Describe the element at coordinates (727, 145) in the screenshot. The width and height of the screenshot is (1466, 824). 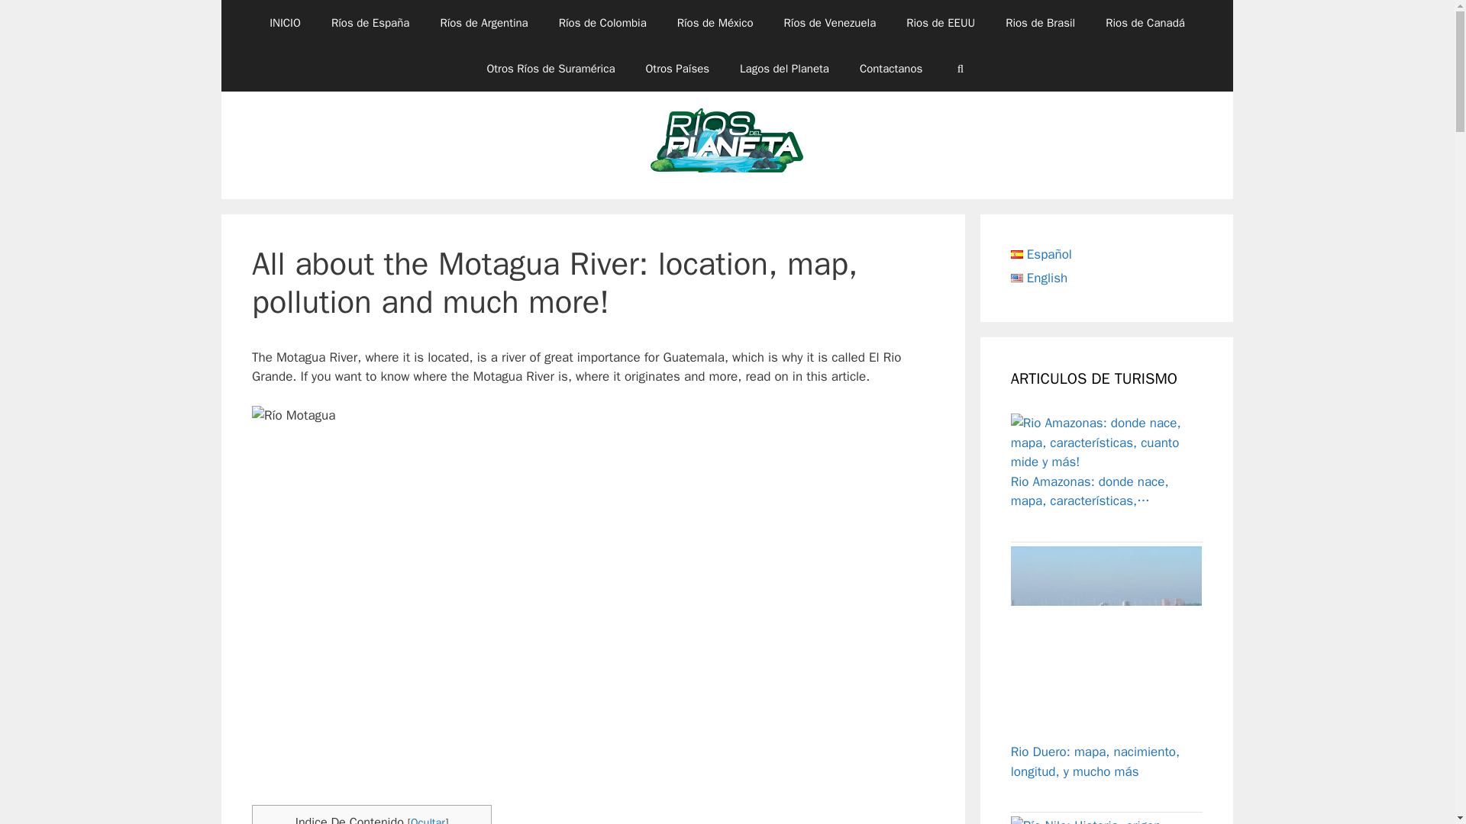
I see `Every River on Earth` at that location.